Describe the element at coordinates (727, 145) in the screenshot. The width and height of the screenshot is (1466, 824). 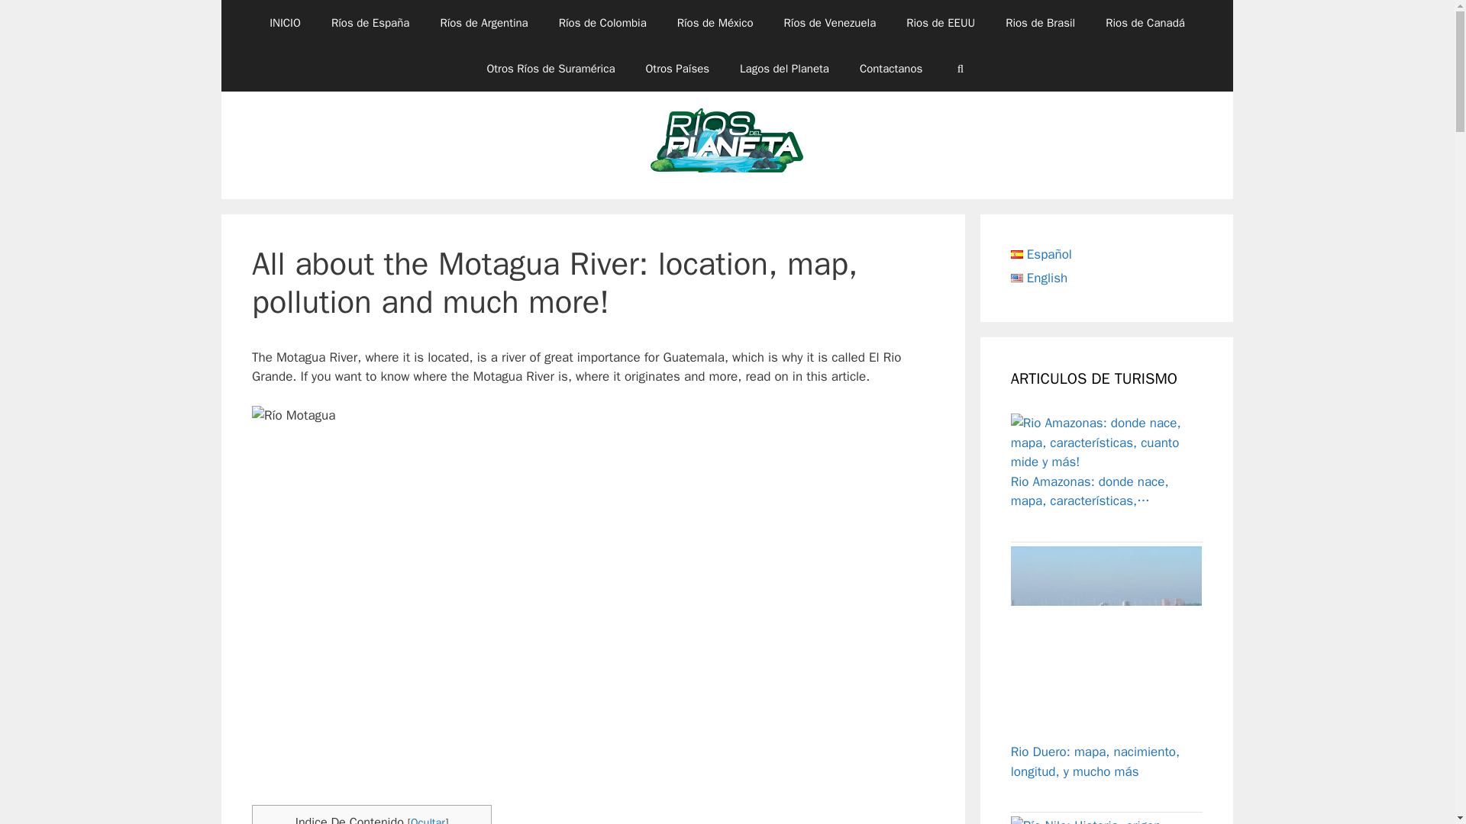
I see `Every River on Earth` at that location.